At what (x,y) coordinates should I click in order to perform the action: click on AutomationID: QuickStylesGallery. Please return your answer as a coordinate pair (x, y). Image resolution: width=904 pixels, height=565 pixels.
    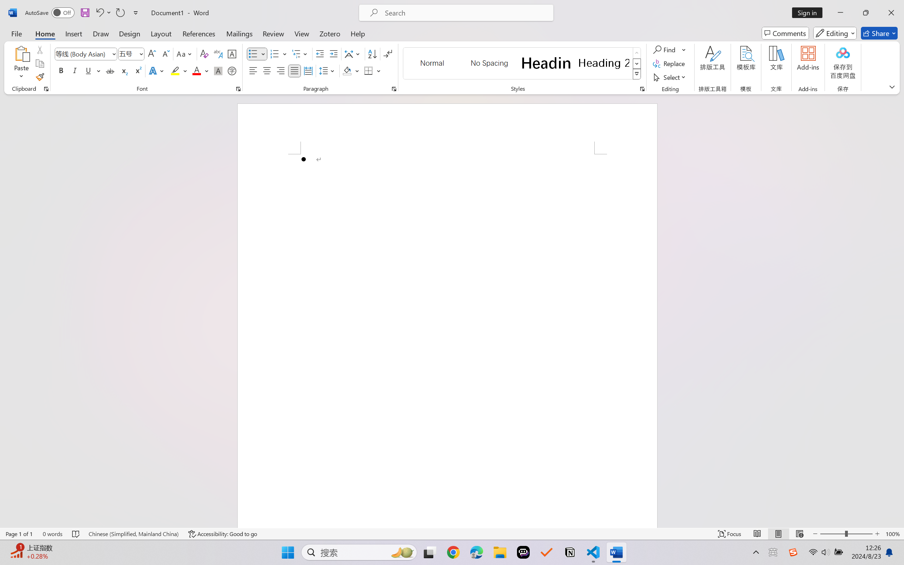
    Looking at the image, I should click on (523, 64).